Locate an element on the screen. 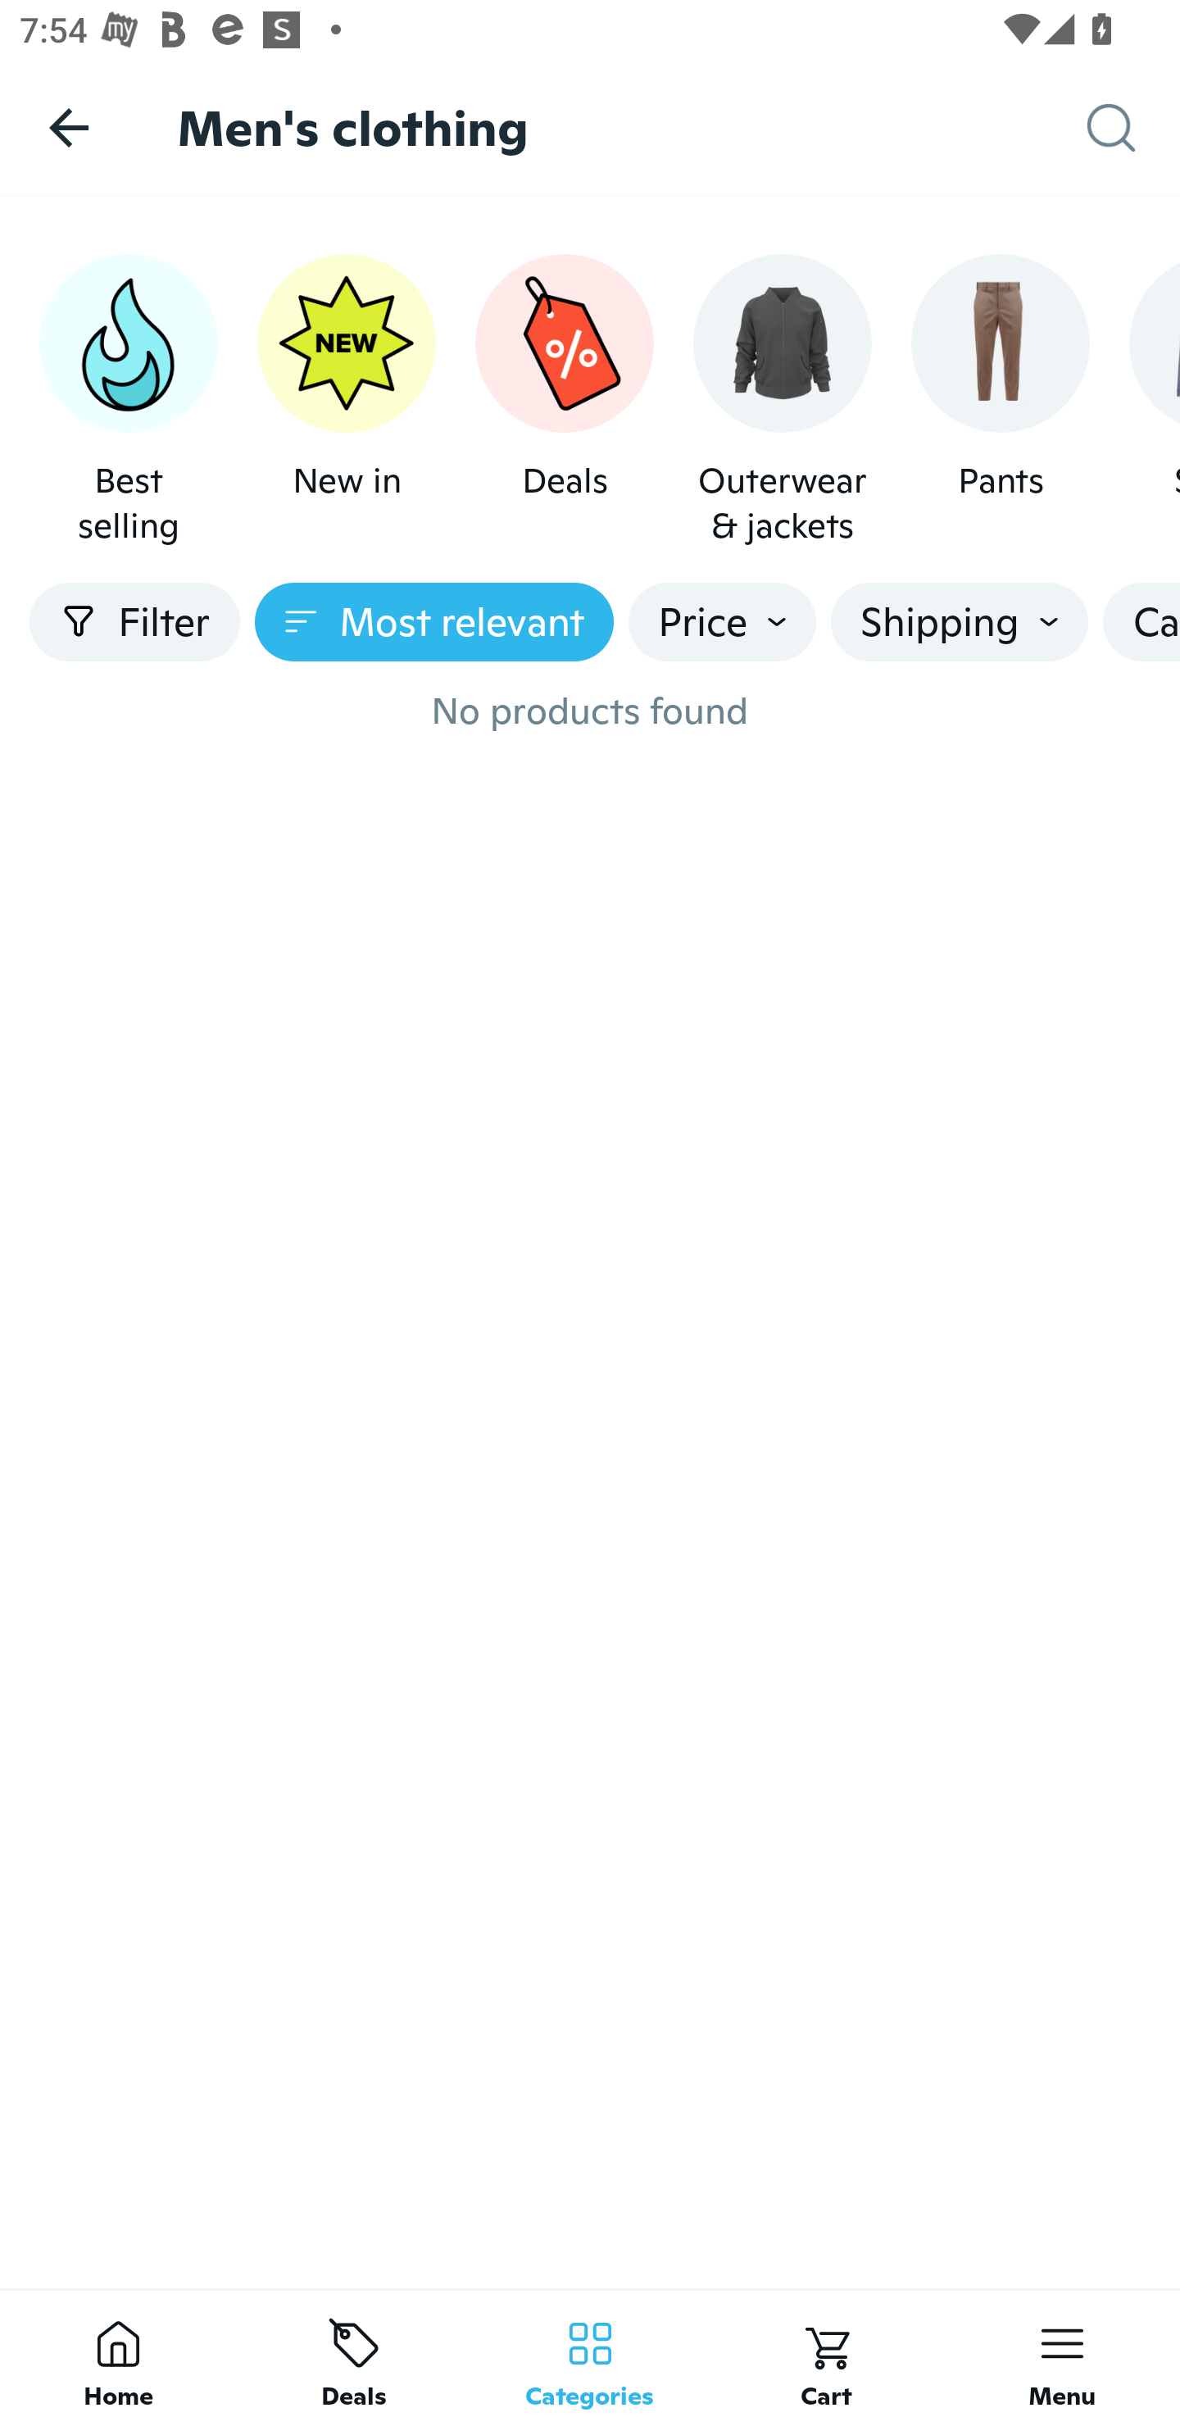 This screenshot has width=1180, height=2426. New in is located at coordinates (346, 401).